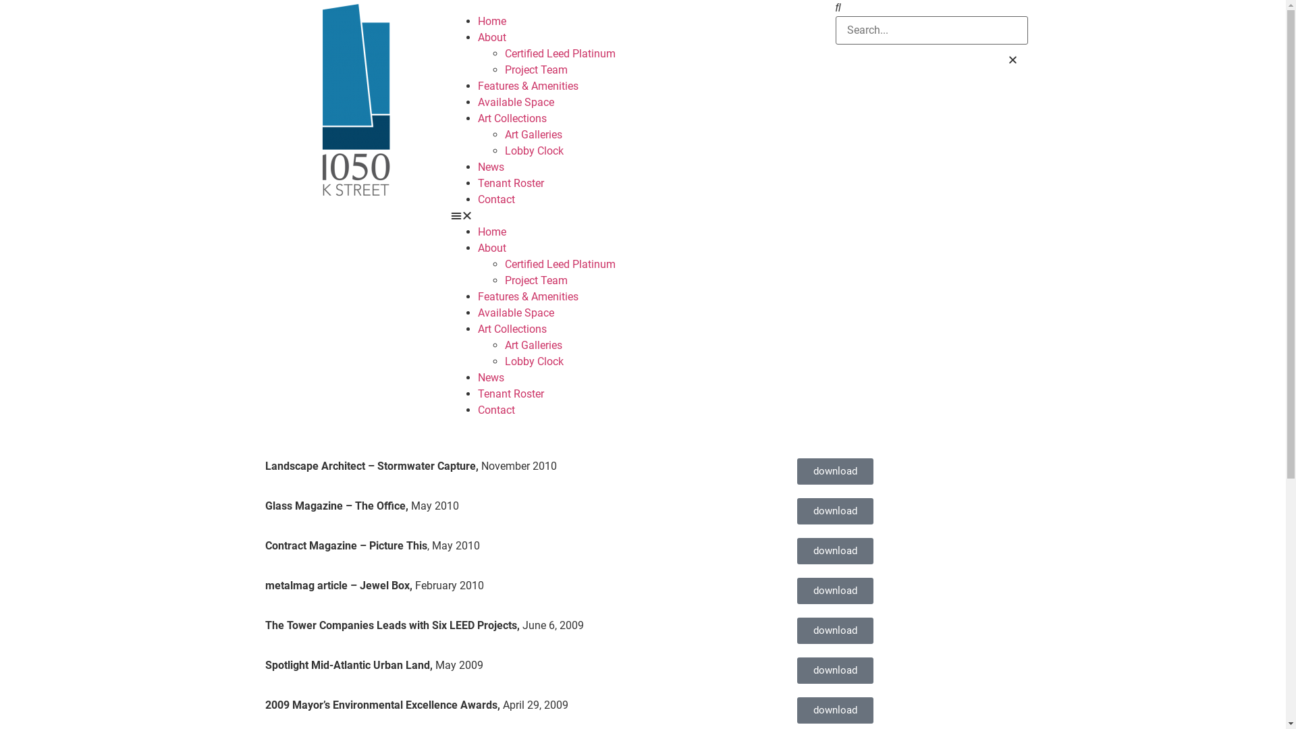 Image resolution: width=1296 pixels, height=729 pixels. What do you see at coordinates (492, 38) in the screenshot?
I see `About` at bounding box center [492, 38].